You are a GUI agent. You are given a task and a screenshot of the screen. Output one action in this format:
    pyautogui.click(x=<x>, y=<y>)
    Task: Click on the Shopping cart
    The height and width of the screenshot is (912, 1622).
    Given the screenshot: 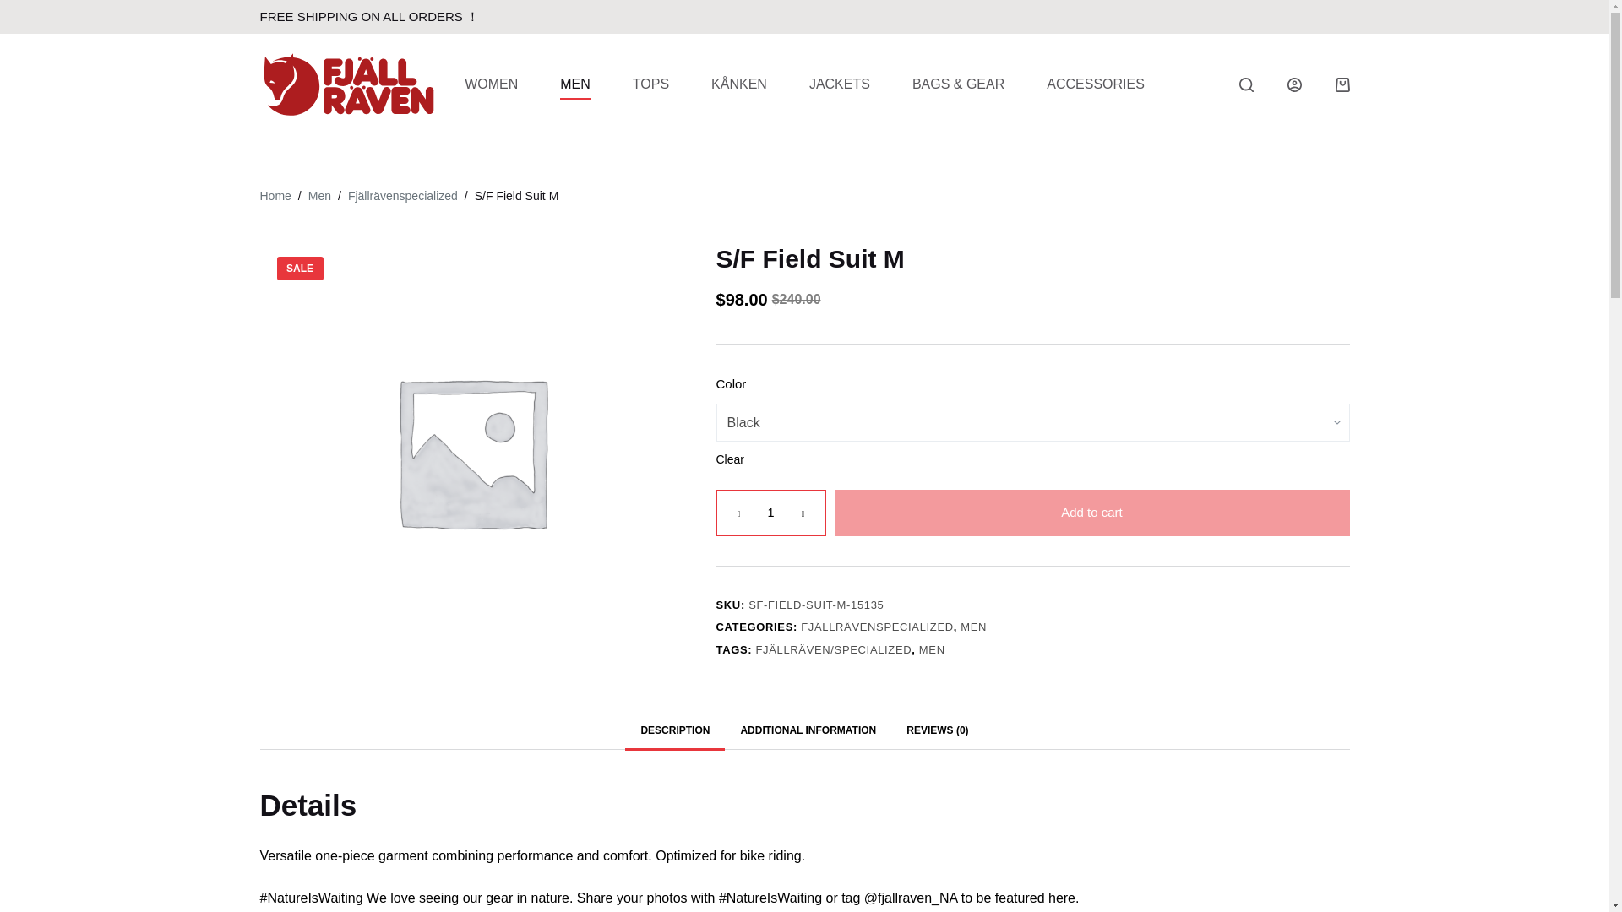 What is the action you would take?
    pyautogui.click(x=1342, y=84)
    